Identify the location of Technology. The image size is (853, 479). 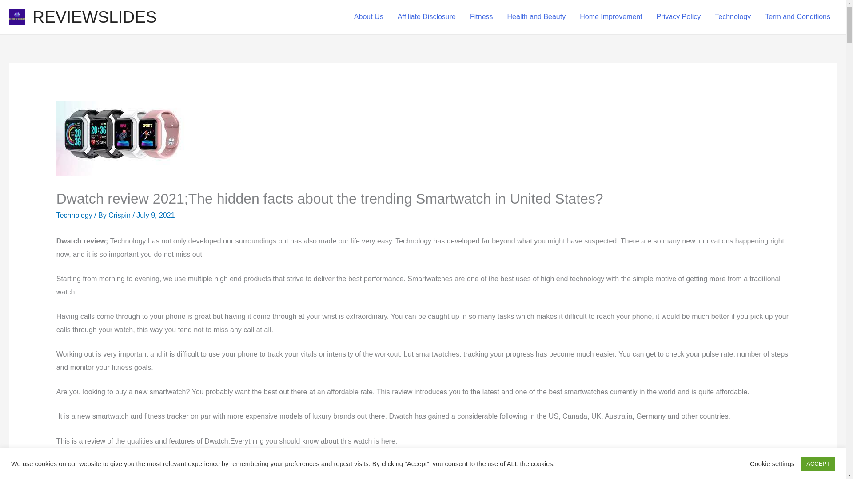
(74, 215).